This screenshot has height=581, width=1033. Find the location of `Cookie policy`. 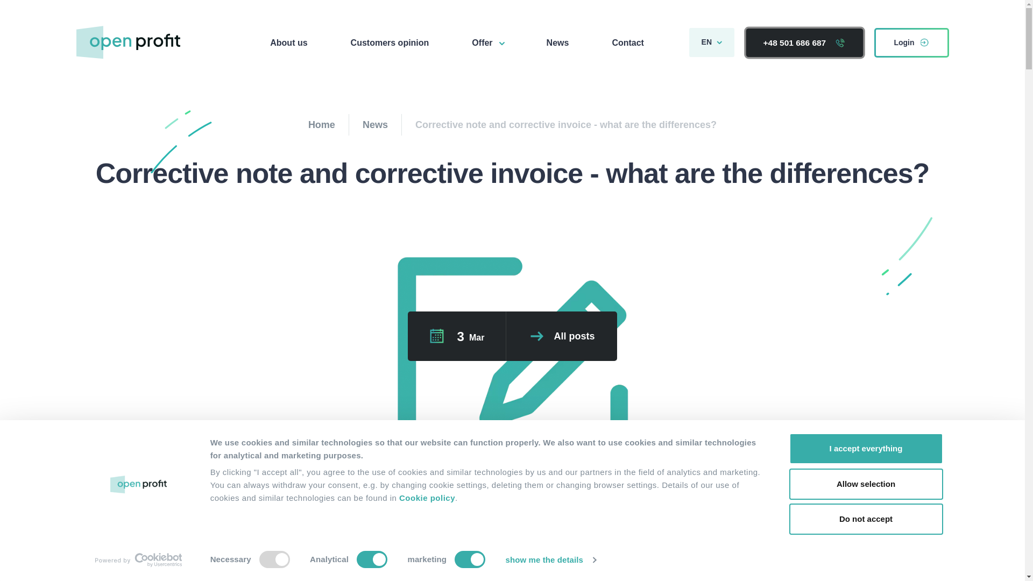

Cookie policy is located at coordinates (427, 498).